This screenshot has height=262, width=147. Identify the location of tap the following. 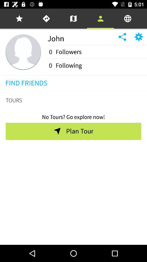
(69, 65).